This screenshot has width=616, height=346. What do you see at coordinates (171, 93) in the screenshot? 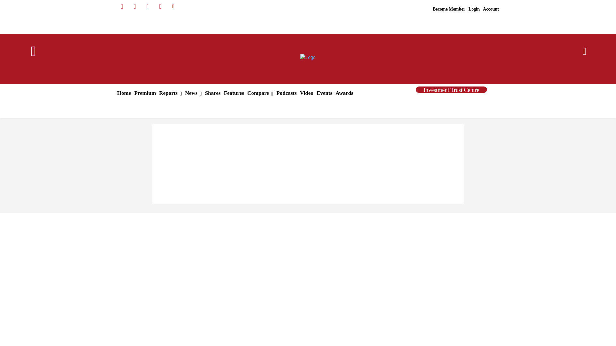
I see `Reports` at bounding box center [171, 93].